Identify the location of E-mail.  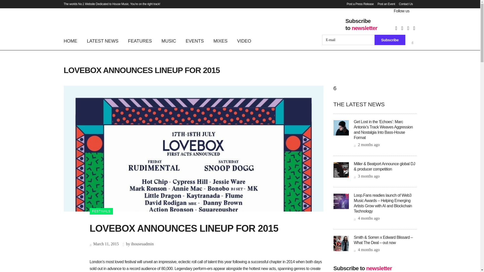
(348, 40).